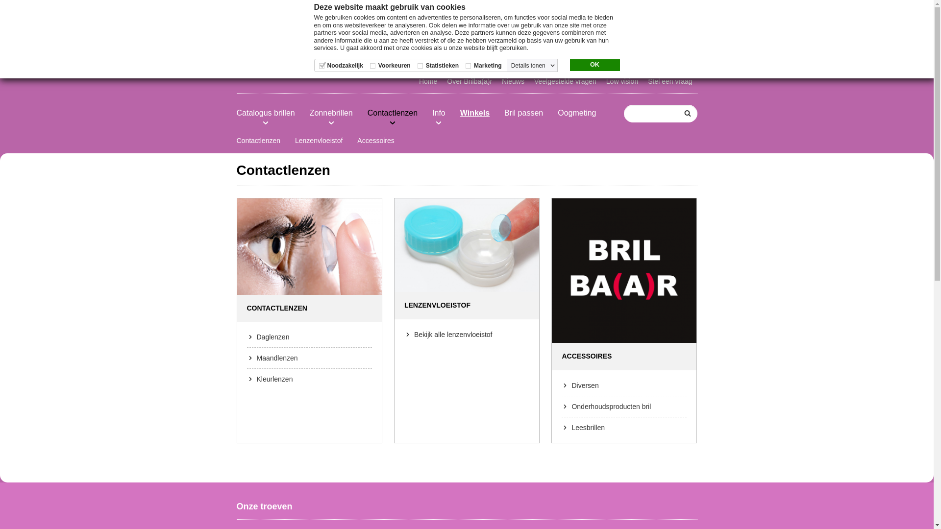 The height and width of the screenshot is (529, 941). What do you see at coordinates (266, 113) in the screenshot?
I see `Catalogus brillen` at bounding box center [266, 113].